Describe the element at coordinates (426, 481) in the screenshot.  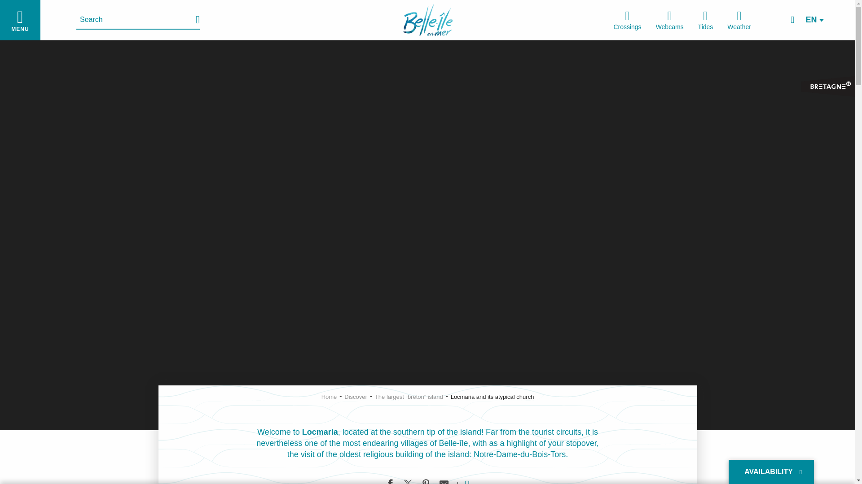
I see `Share on Pinterest` at that location.